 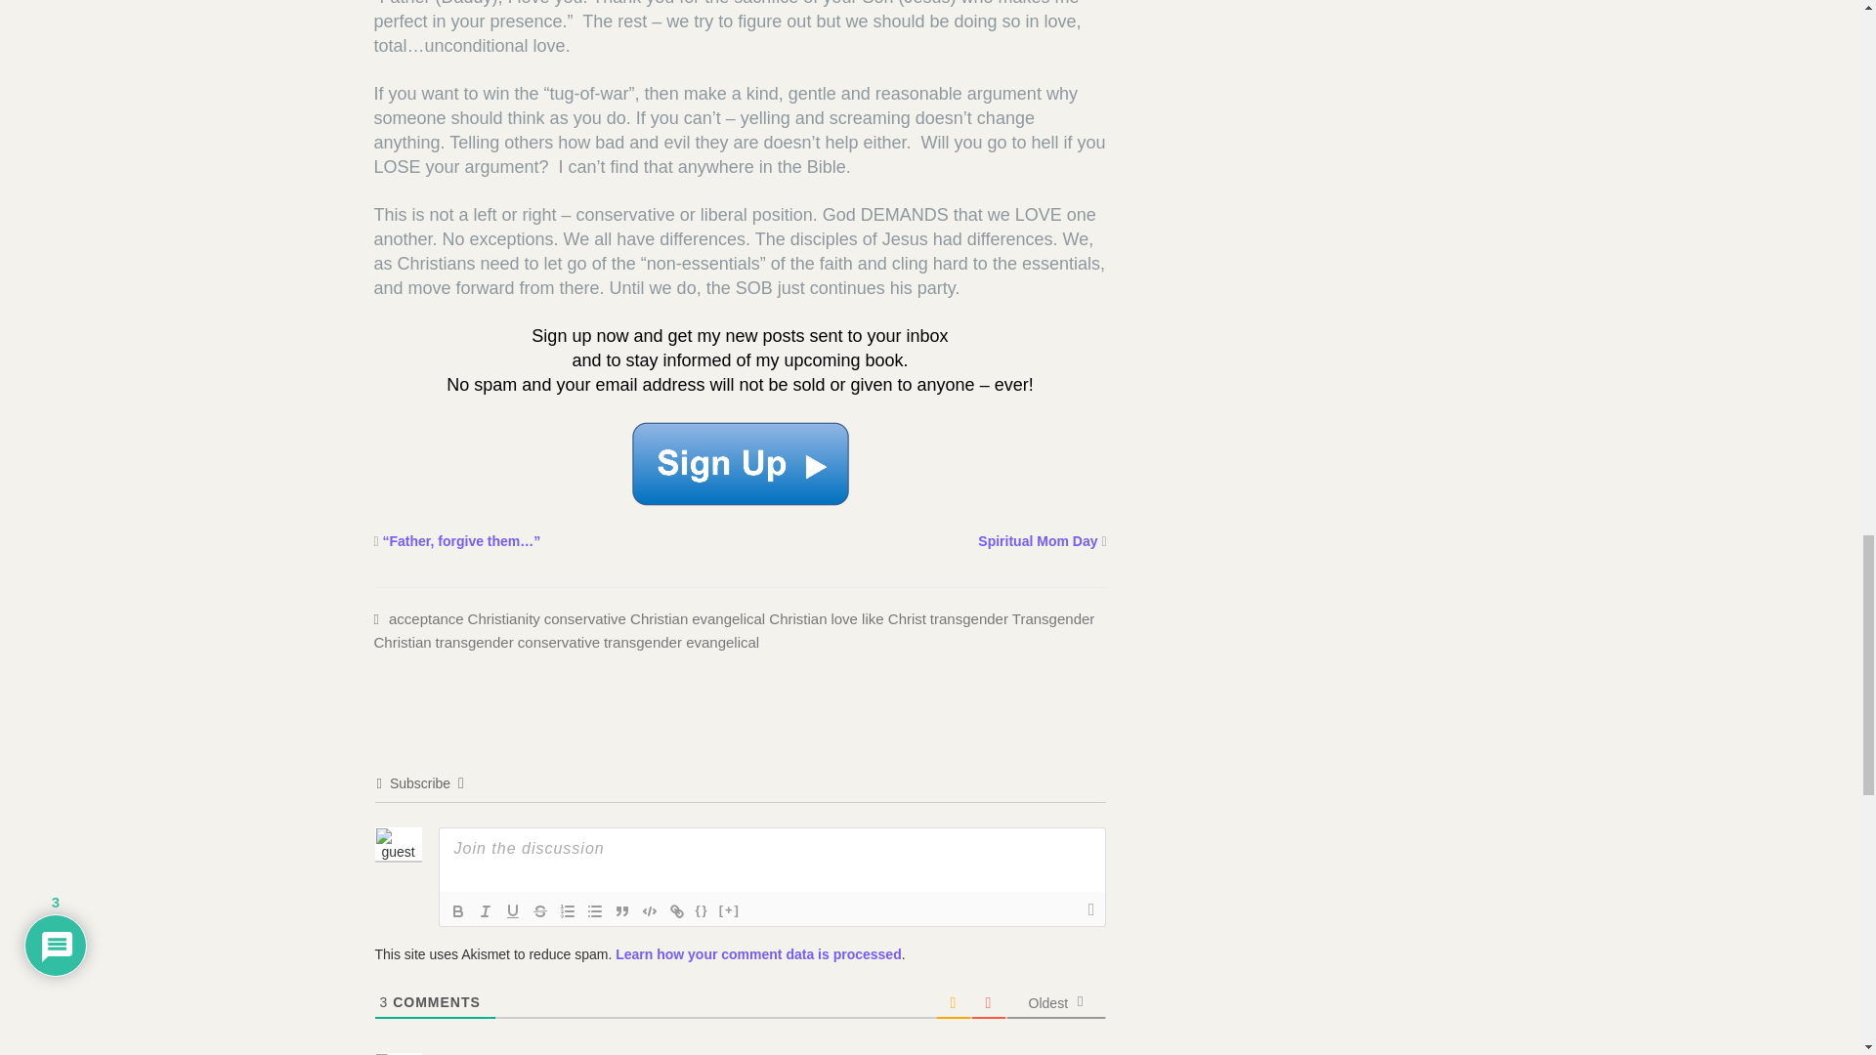 I want to click on Spiritual Mom Day, so click(x=1038, y=541).